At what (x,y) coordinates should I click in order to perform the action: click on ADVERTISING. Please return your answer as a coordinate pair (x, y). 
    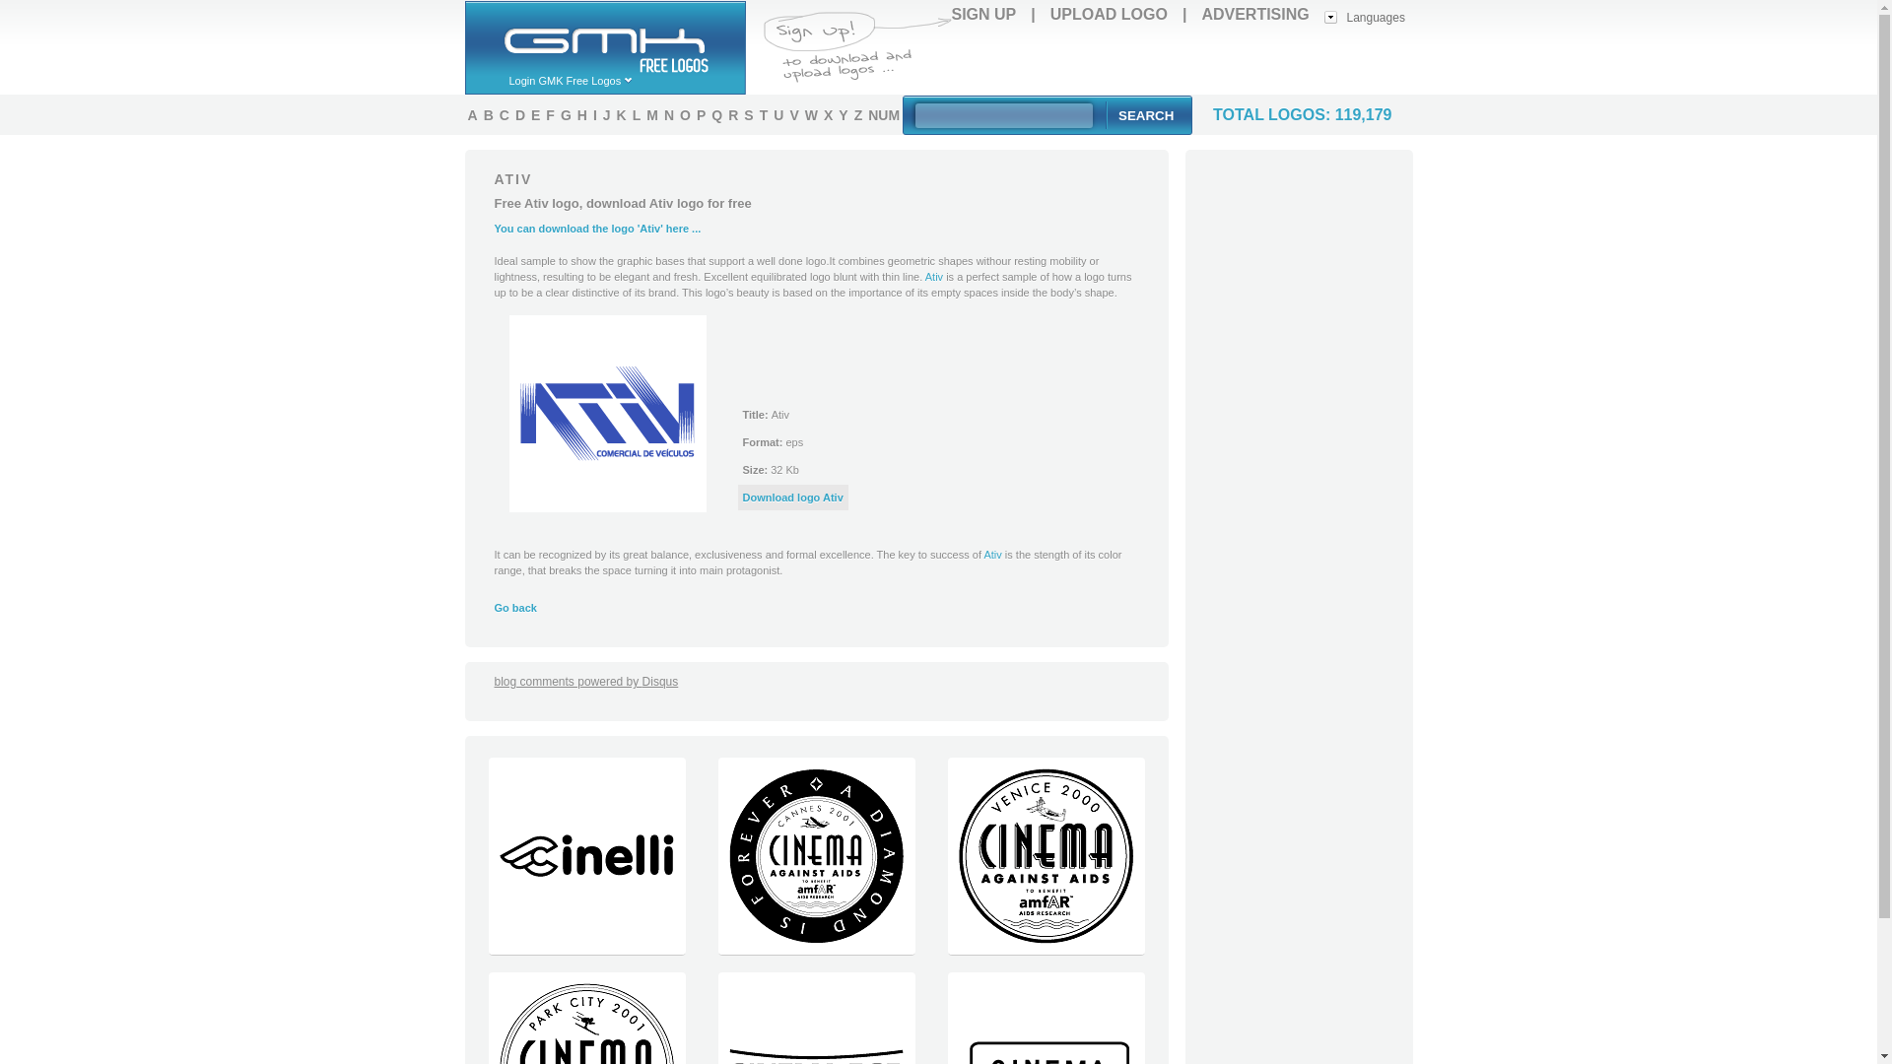
    Looking at the image, I should click on (1255, 14).